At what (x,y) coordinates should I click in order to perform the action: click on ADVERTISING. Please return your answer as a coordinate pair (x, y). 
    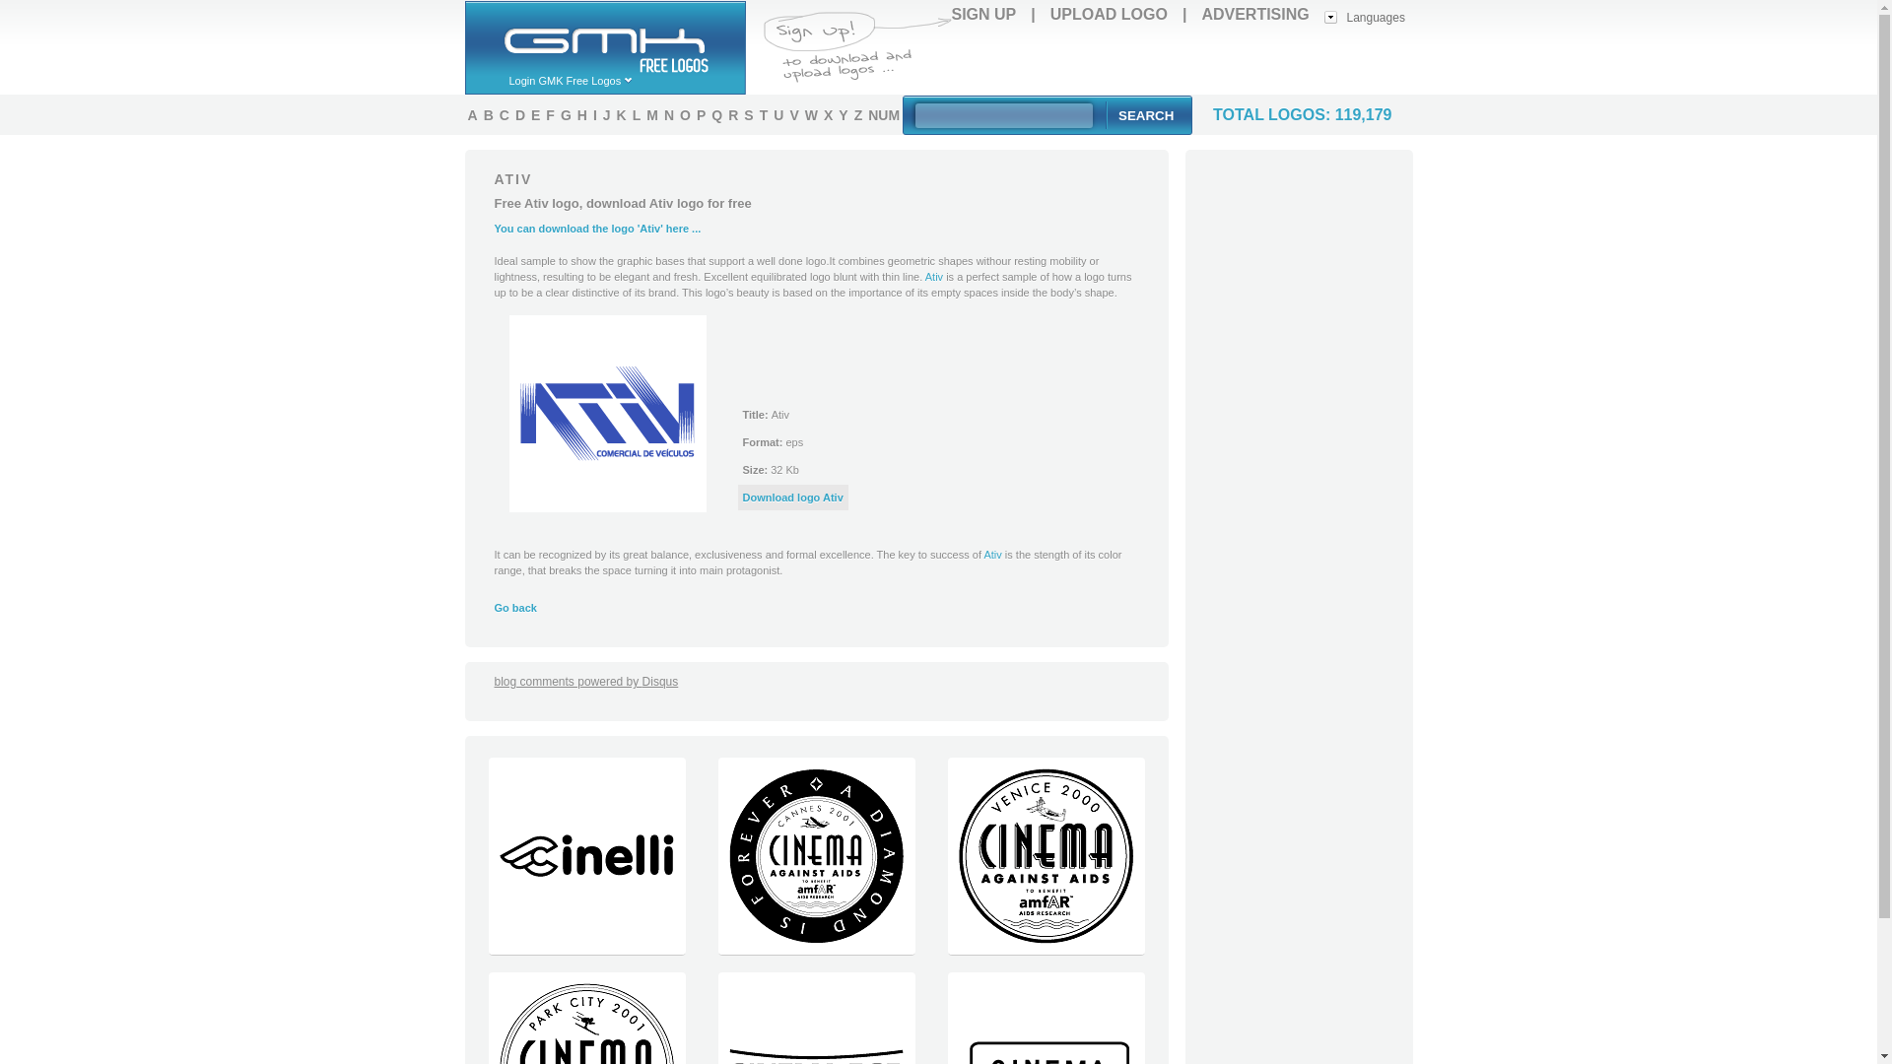
    Looking at the image, I should click on (1255, 14).